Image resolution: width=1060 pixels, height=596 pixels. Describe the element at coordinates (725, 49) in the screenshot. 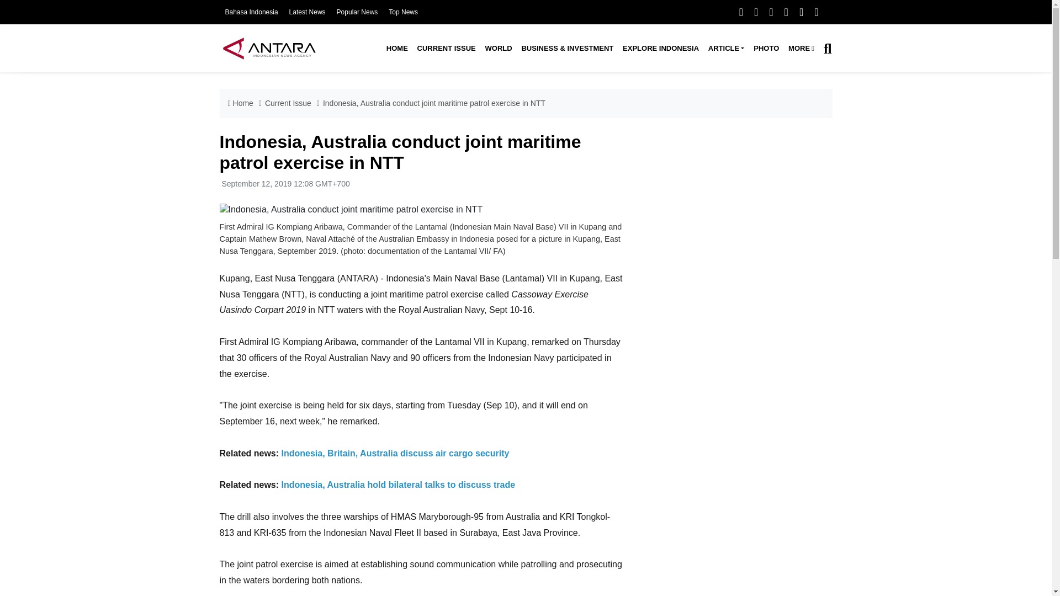

I see `Article` at that location.